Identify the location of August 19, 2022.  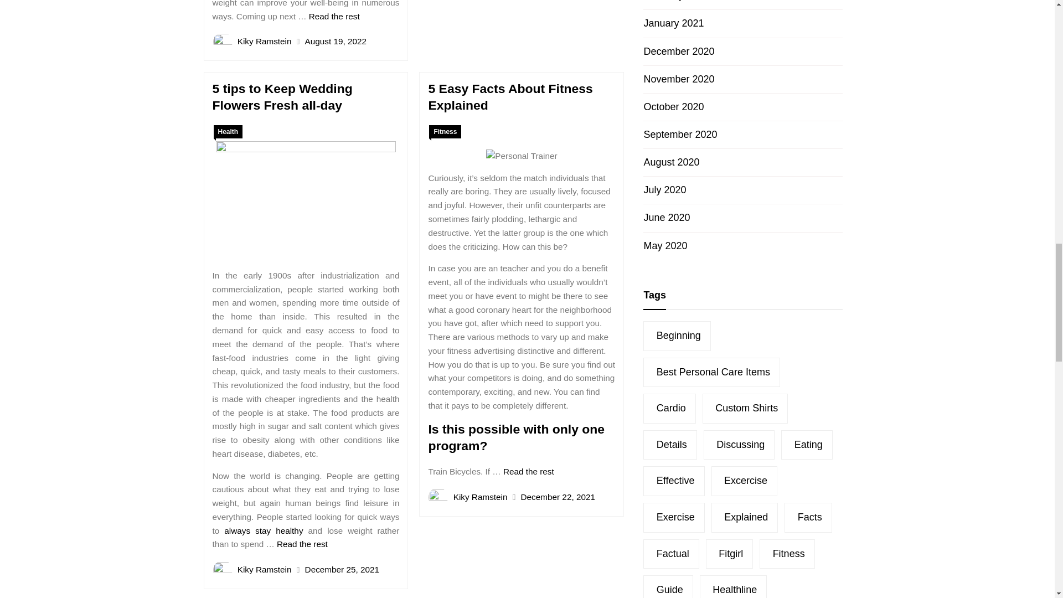
(336, 41).